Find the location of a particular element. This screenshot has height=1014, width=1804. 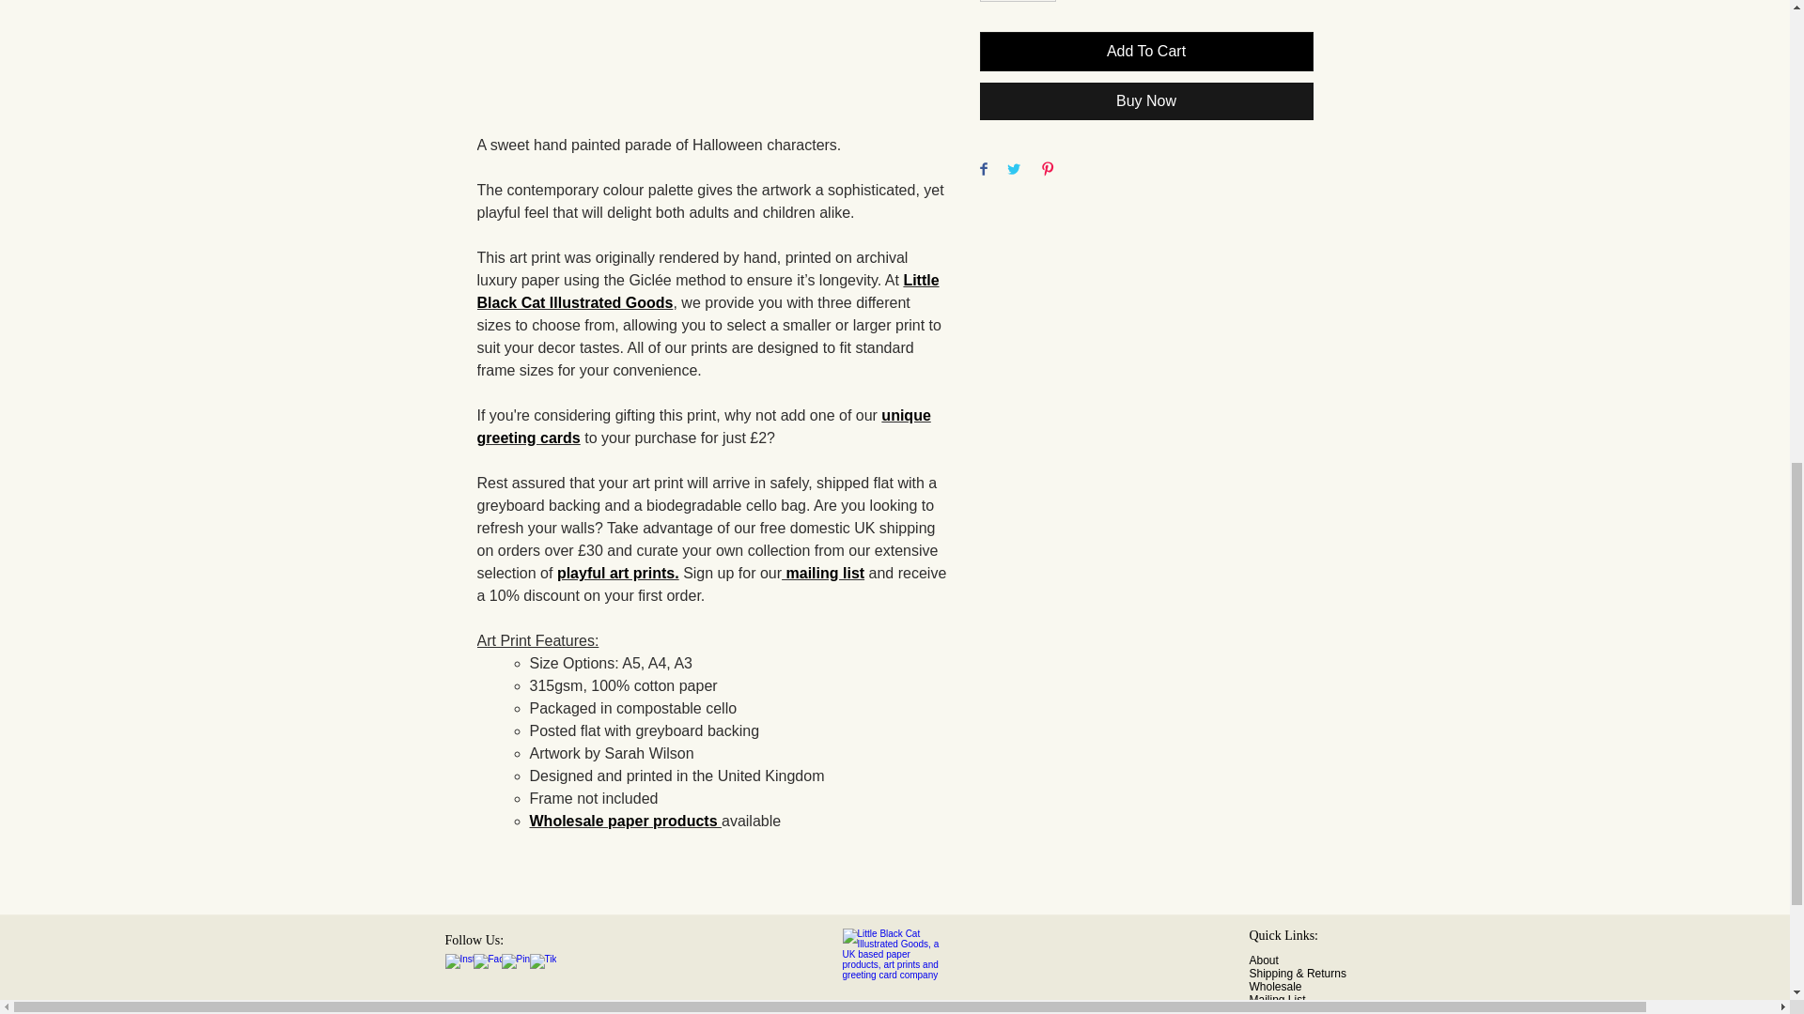

unique greeting cards is located at coordinates (704, 426).